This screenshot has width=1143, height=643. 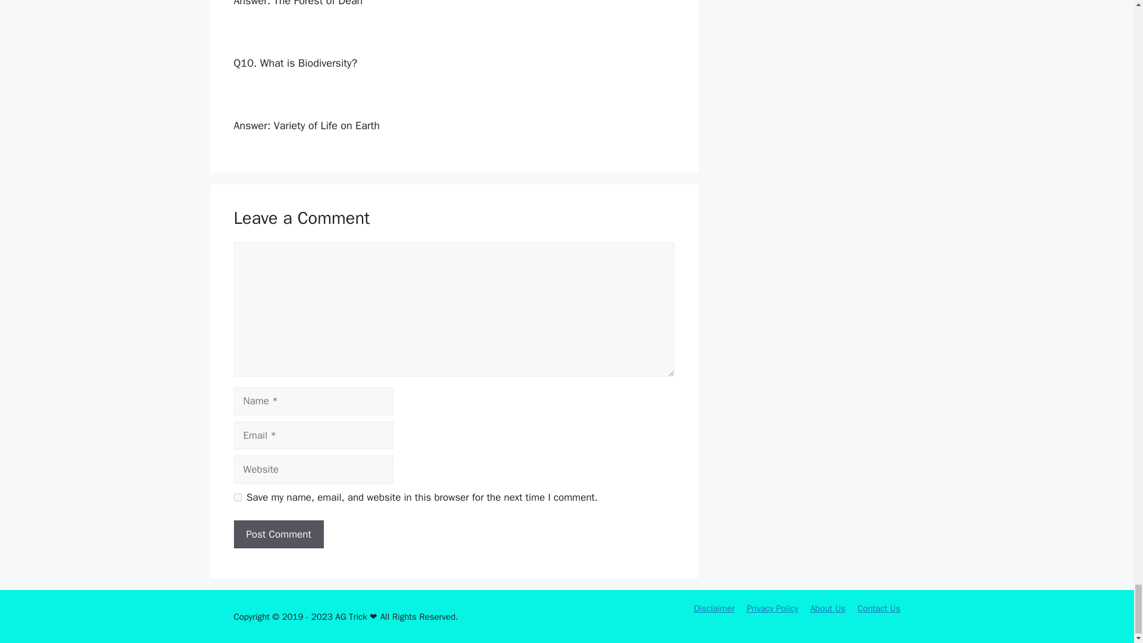 I want to click on Contact Us, so click(x=879, y=608).